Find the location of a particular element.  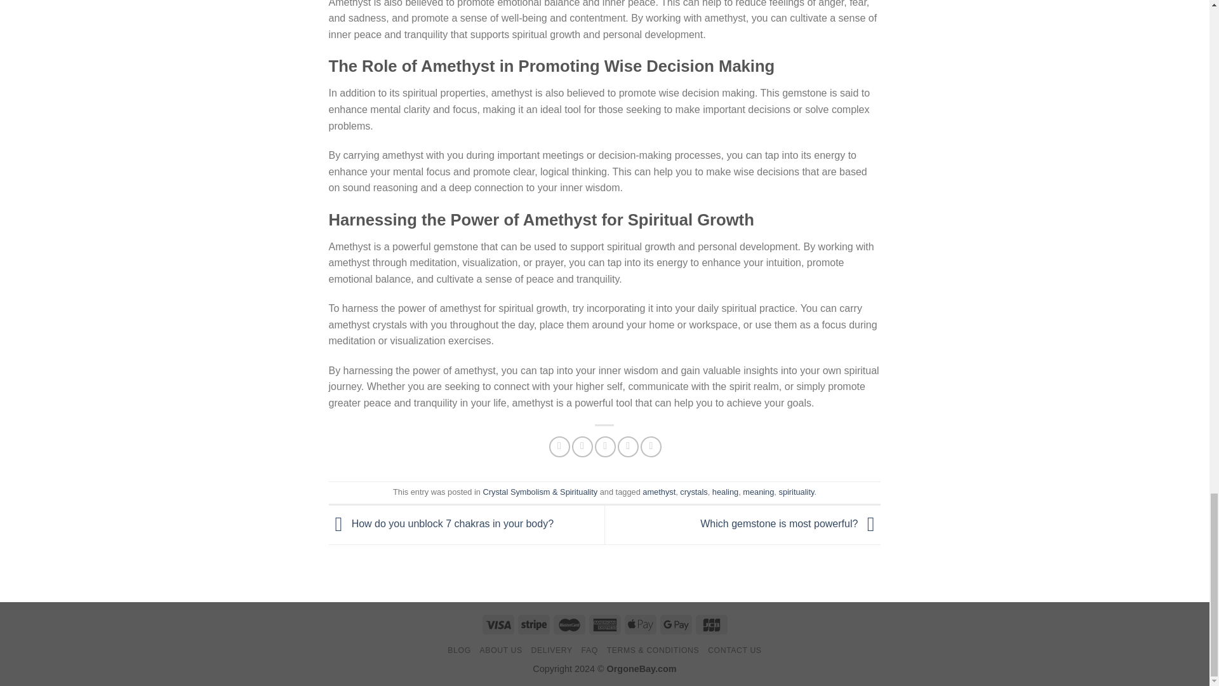

Share on Facebook is located at coordinates (560, 447).